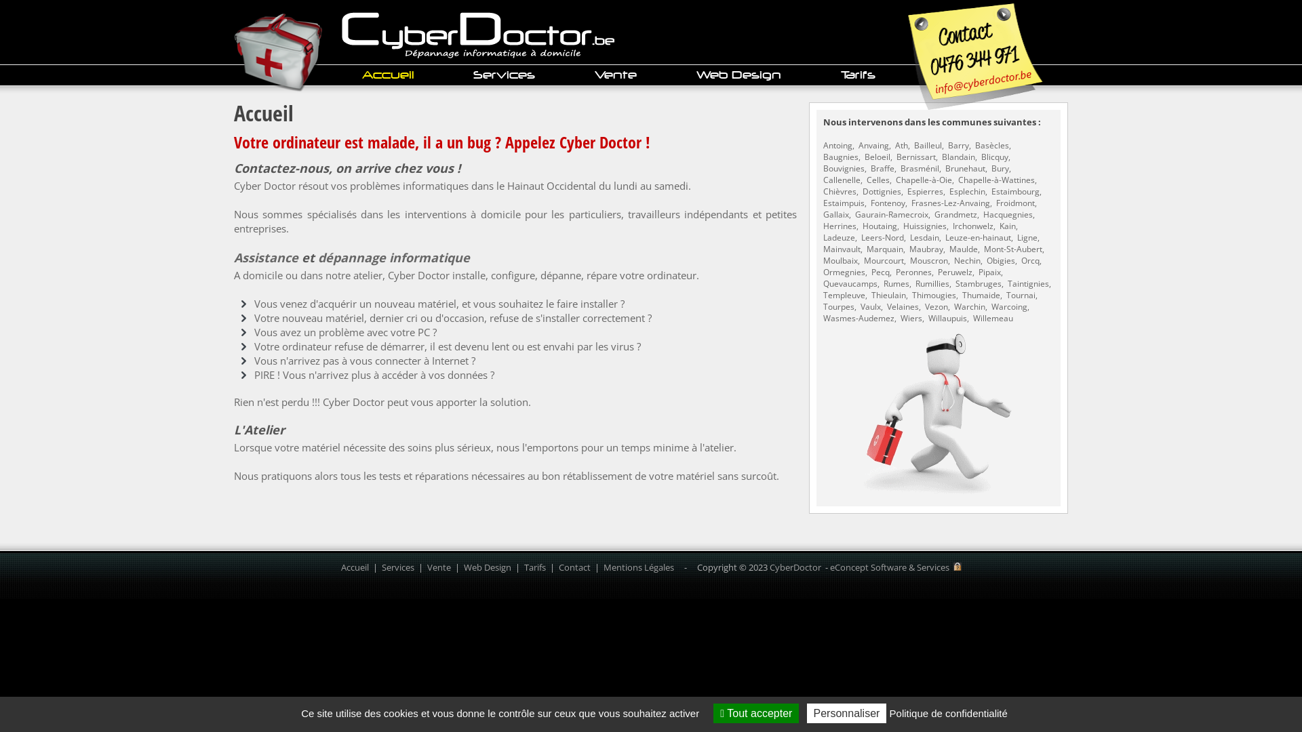 Image resolution: width=1302 pixels, height=732 pixels. What do you see at coordinates (859, 319) in the screenshot?
I see `Wasmes-Audemez` at bounding box center [859, 319].